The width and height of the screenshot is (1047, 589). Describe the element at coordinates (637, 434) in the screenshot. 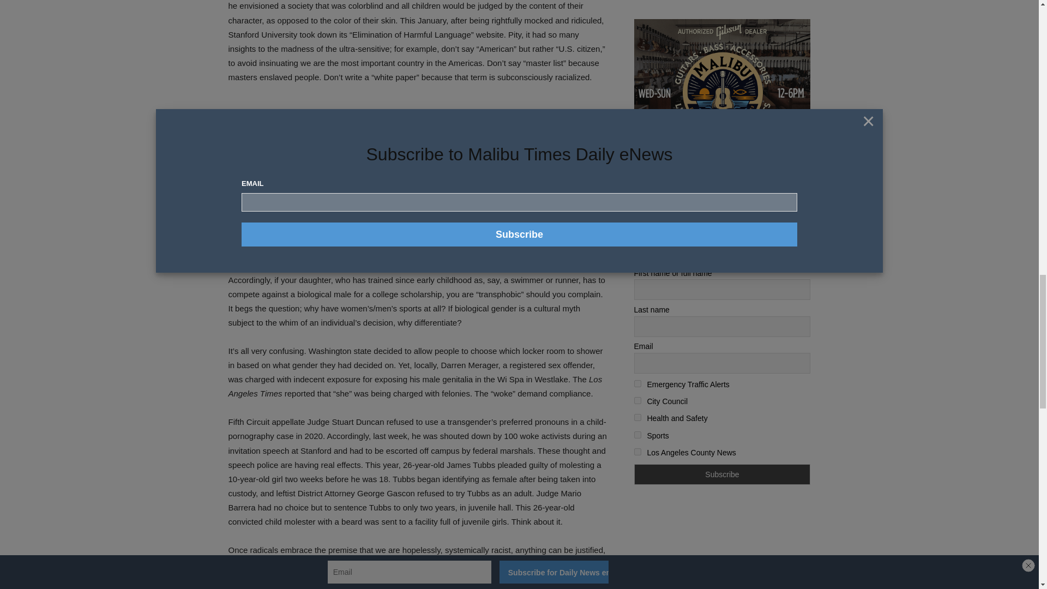

I see `5` at that location.